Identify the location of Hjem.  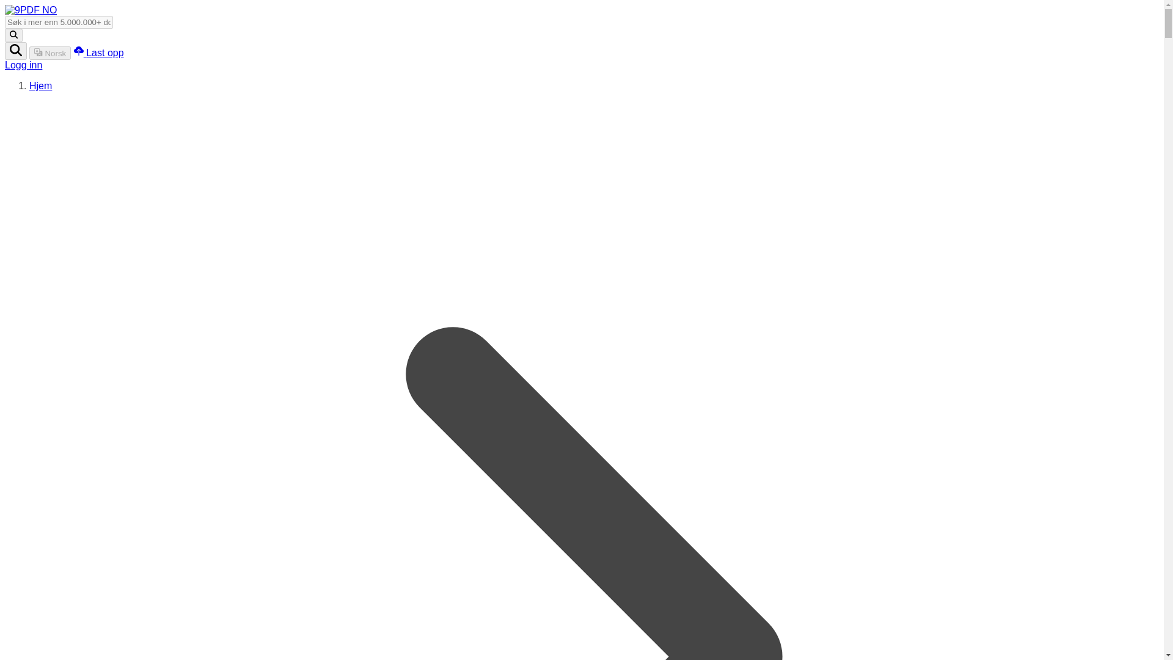
(40, 86).